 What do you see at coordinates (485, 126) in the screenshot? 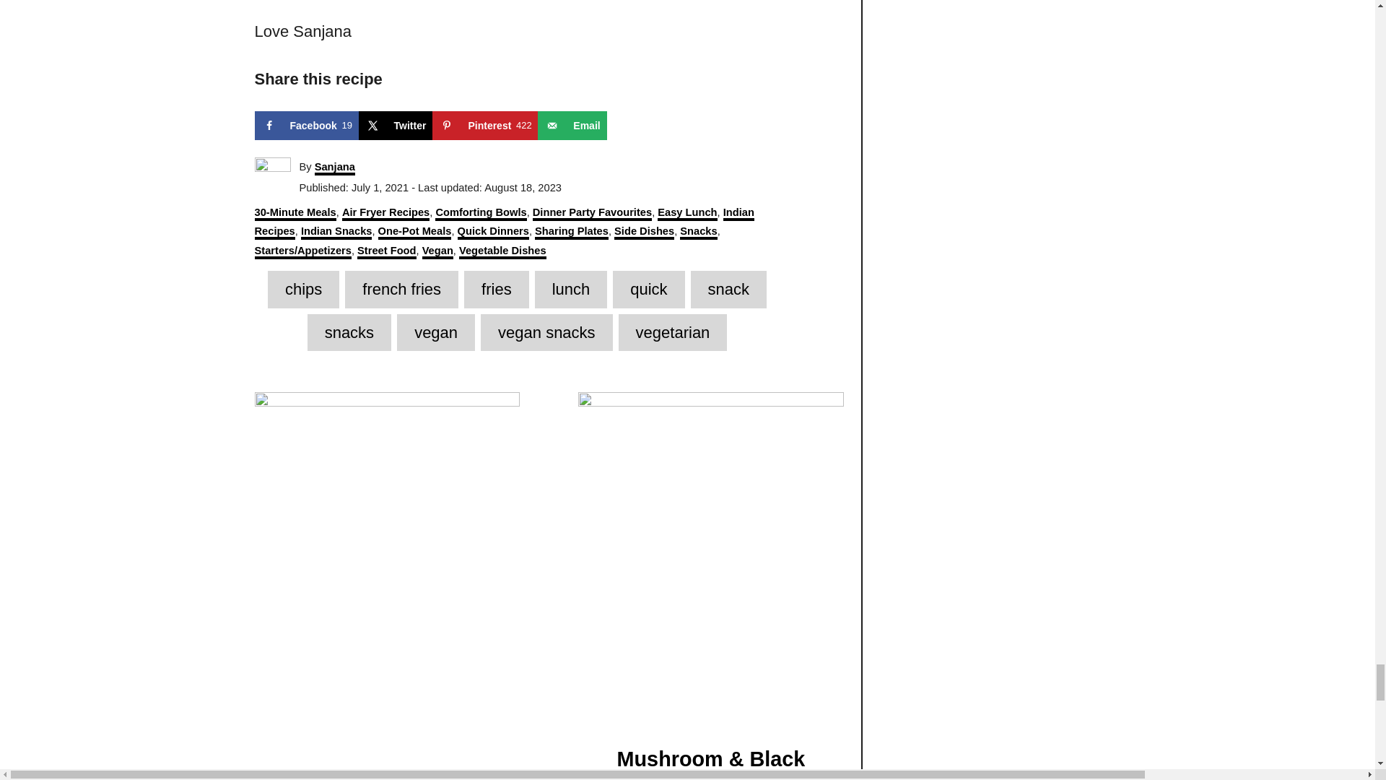
I see `Share on Facebook` at bounding box center [485, 126].